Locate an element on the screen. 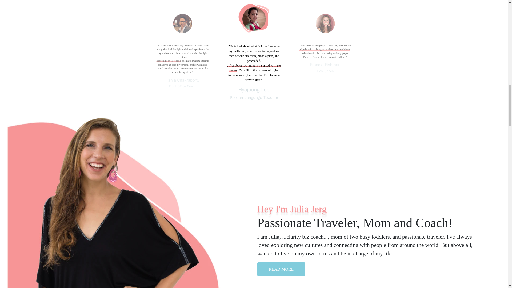  READ MORE is located at coordinates (281, 269).